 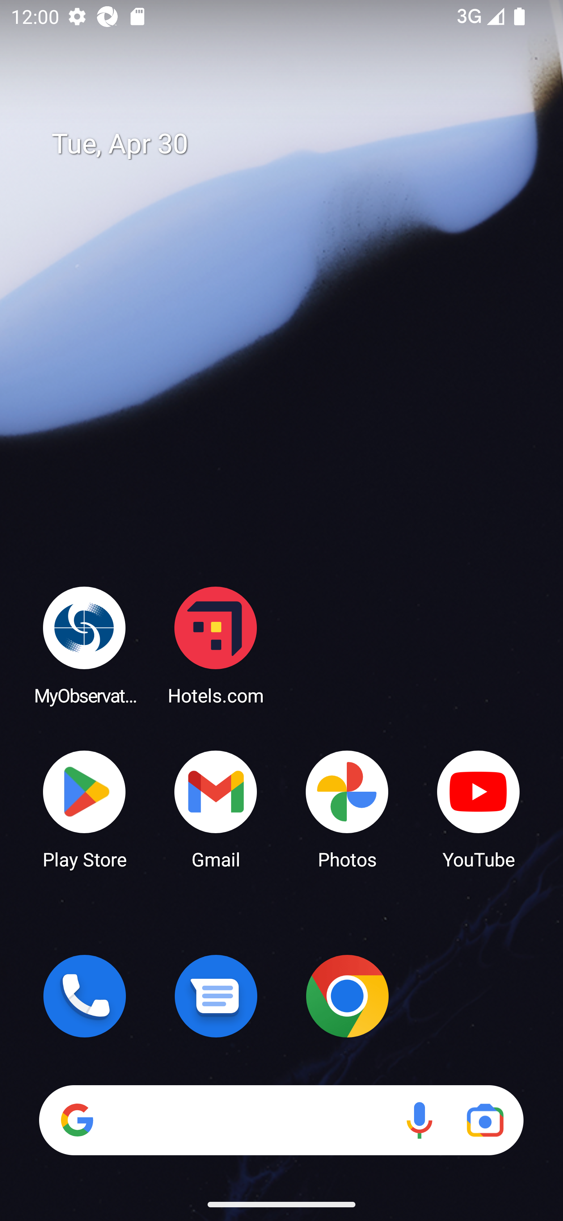 I want to click on Chrome, so click(x=347, y=996).